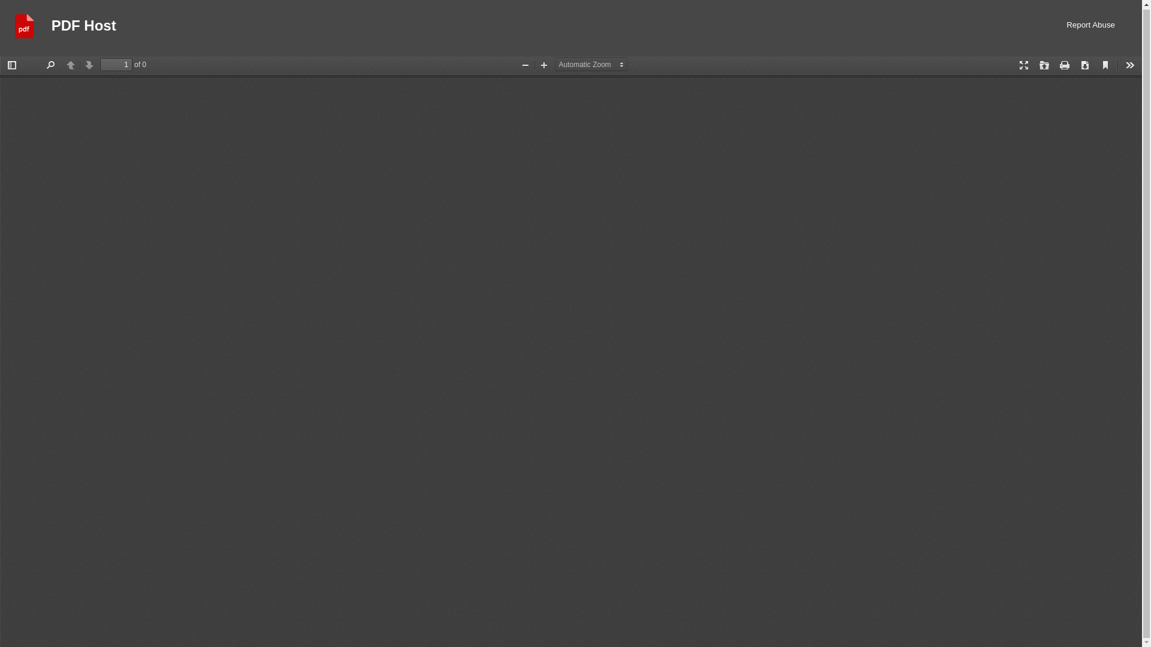 The width and height of the screenshot is (1151, 647). What do you see at coordinates (1091, 28) in the screenshot?
I see `Report Abuse` at bounding box center [1091, 28].